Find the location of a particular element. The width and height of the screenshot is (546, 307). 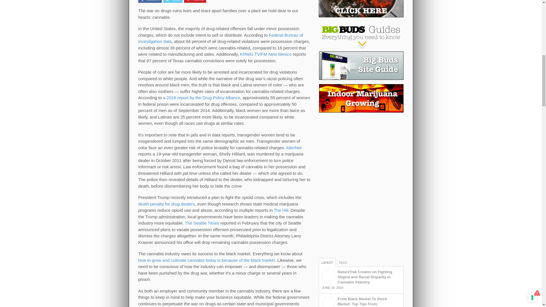

death penalty for drug dealers is located at coordinates (166, 204).